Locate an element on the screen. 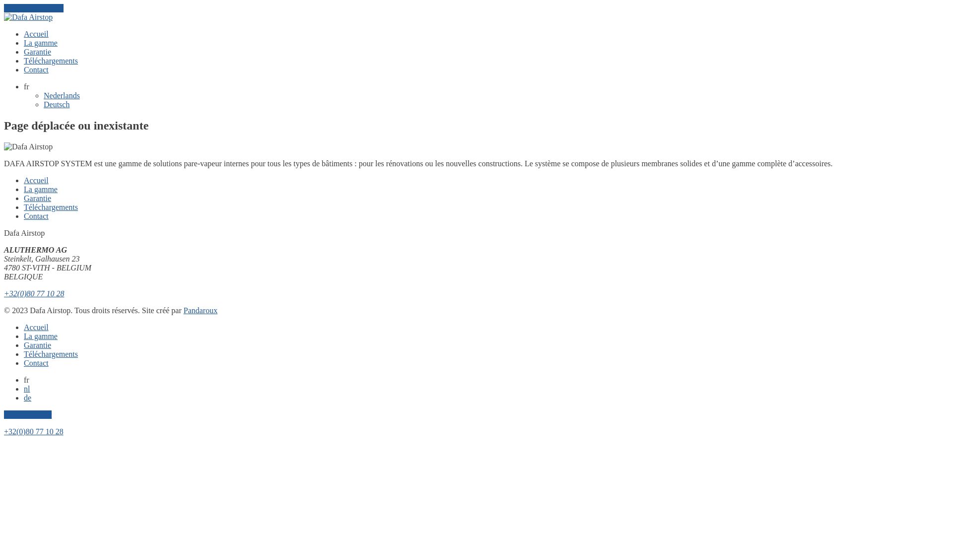 The height and width of the screenshot is (536, 953). de is located at coordinates (28, 398).